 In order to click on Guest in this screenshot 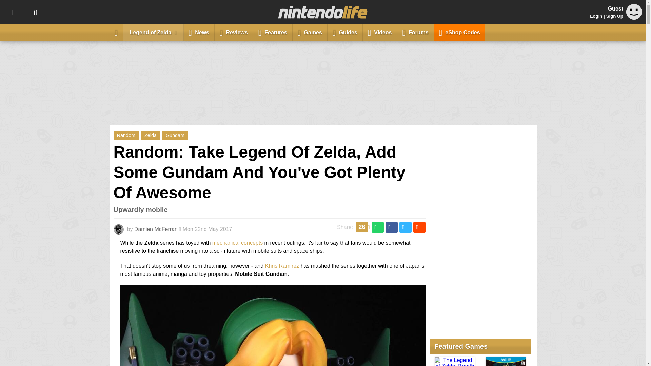, I will do `click(634, 18)`.